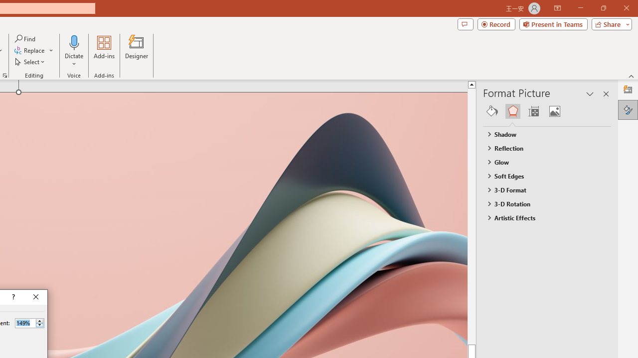 This screenshot has width=638, height=358. What do you see at coordinates (533, 111) in the screenshot?
I see `Size & Properties` at bounding box center [533, 111].